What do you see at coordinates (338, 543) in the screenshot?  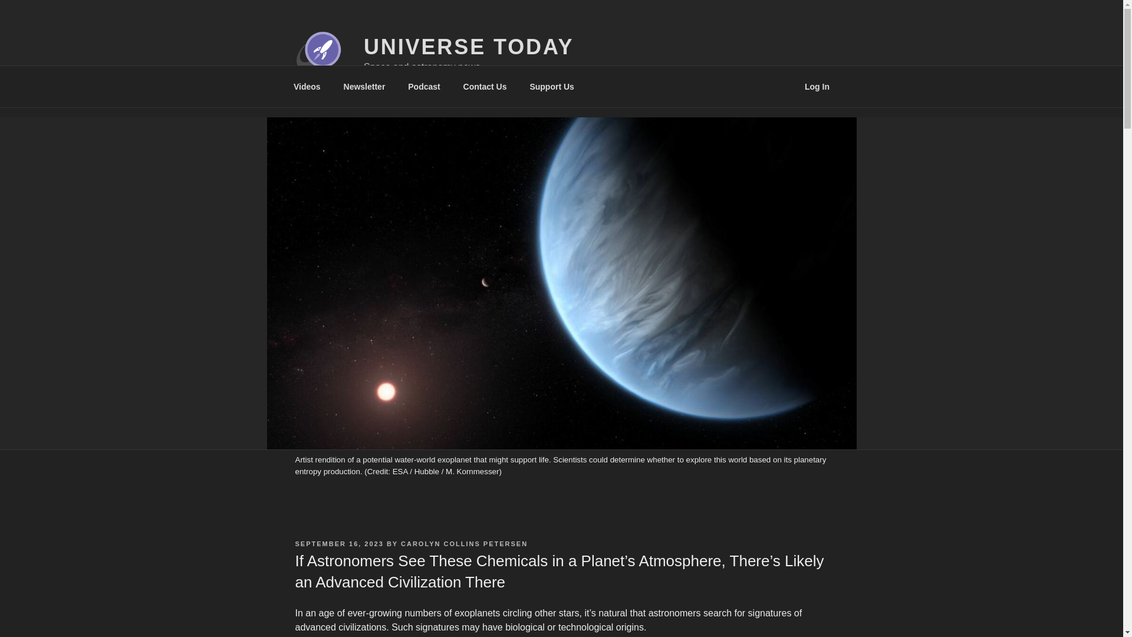 I see `SEPTEMBER 16, 2023` at bounding box center [338, 543].